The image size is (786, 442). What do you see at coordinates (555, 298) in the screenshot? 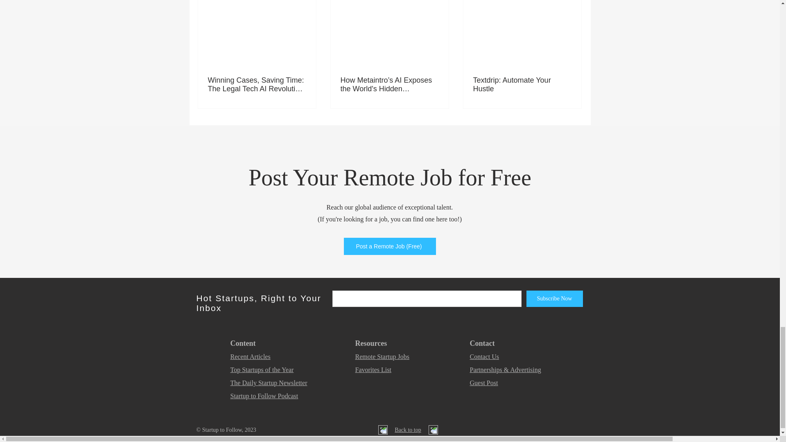
I see `Subscribe Now` at bounding box center [555, 298].